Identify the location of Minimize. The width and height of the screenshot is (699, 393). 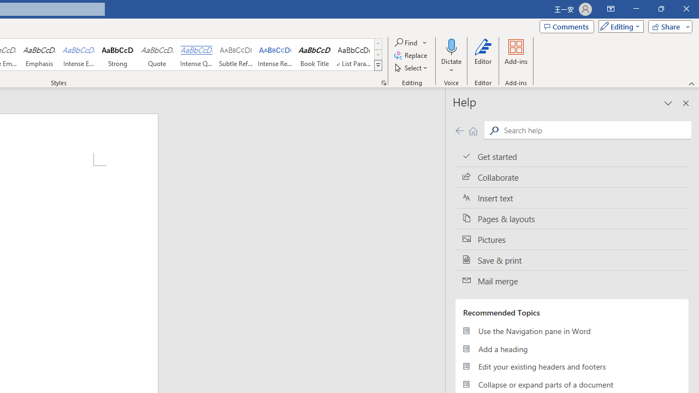
(636, 9).